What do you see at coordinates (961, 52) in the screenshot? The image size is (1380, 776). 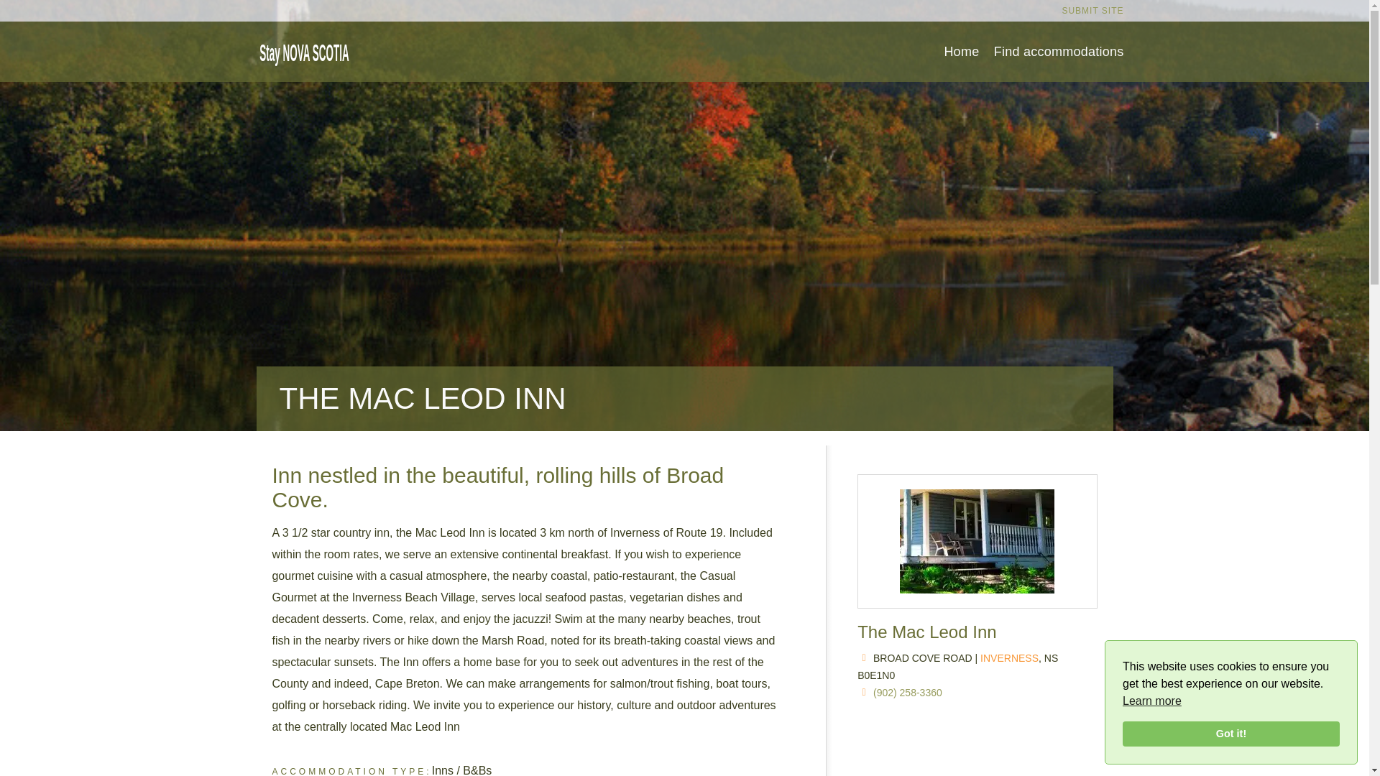 I see `Home` at bounding box center [961, 52].